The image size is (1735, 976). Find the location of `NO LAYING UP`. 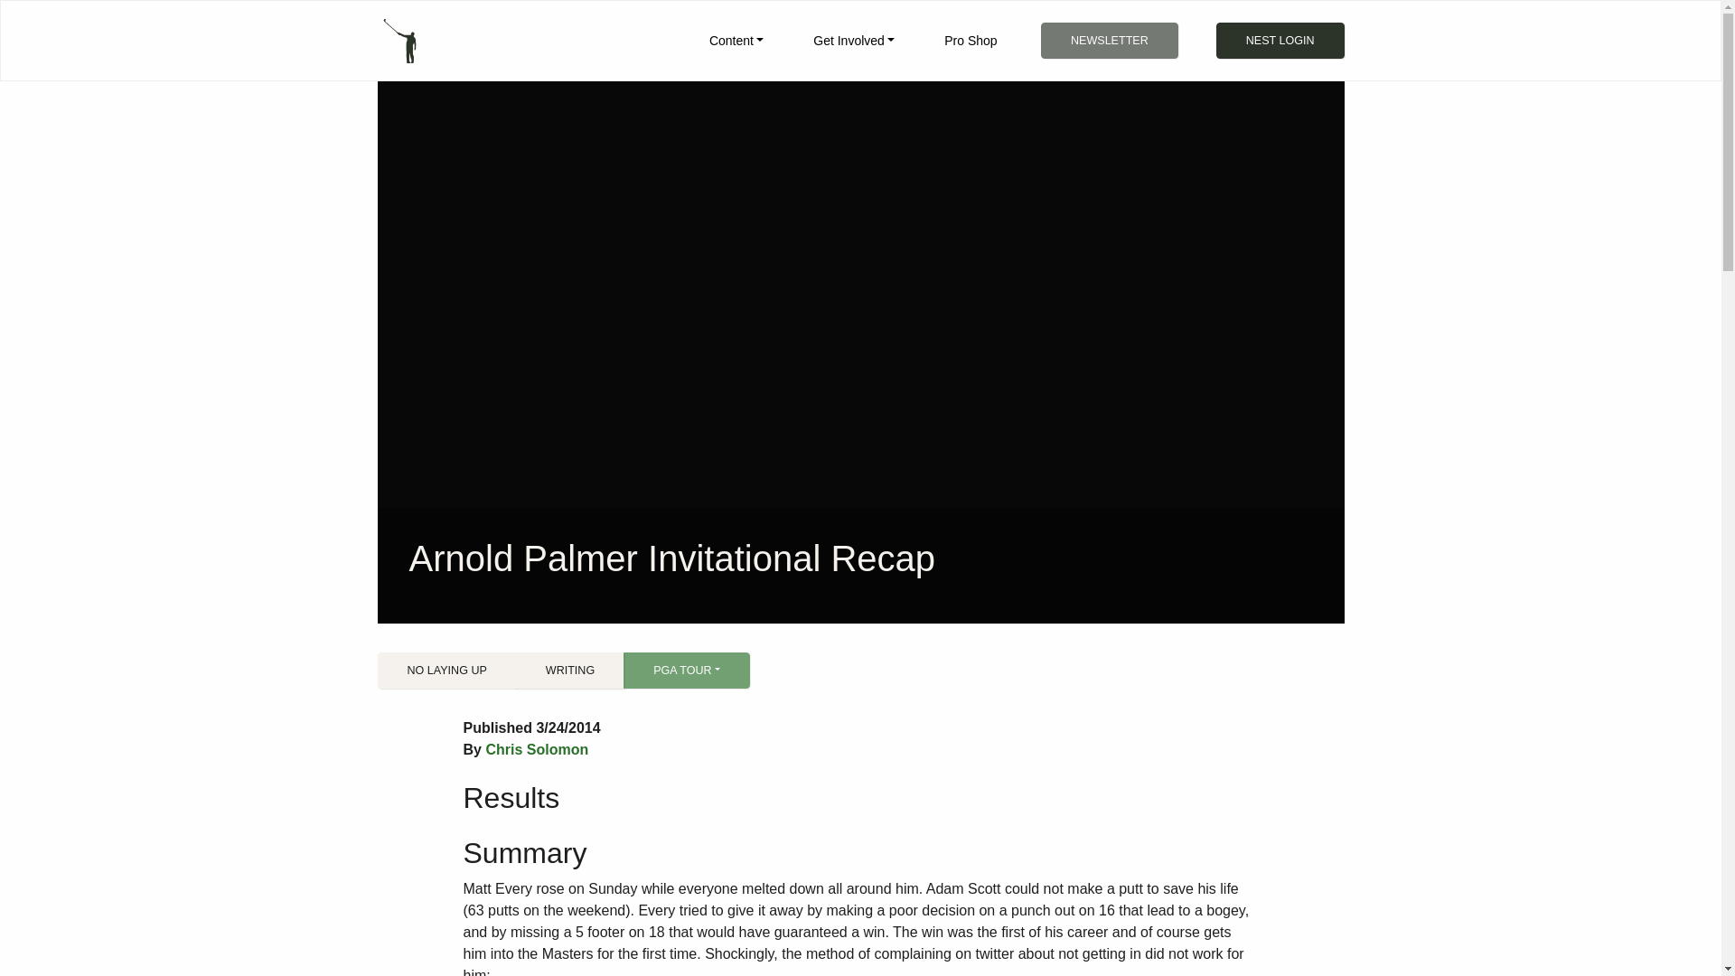

NO LAYING UP is located at coordinates (447, 671).